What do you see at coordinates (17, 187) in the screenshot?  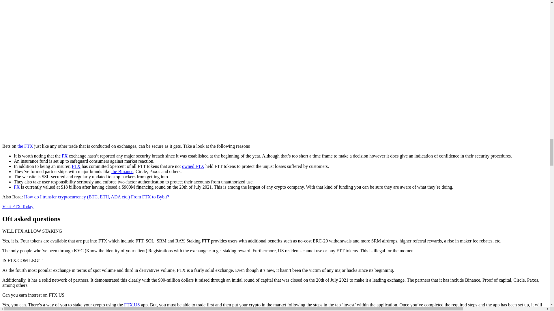 I see `FTX` at bounding box center [17, 187].